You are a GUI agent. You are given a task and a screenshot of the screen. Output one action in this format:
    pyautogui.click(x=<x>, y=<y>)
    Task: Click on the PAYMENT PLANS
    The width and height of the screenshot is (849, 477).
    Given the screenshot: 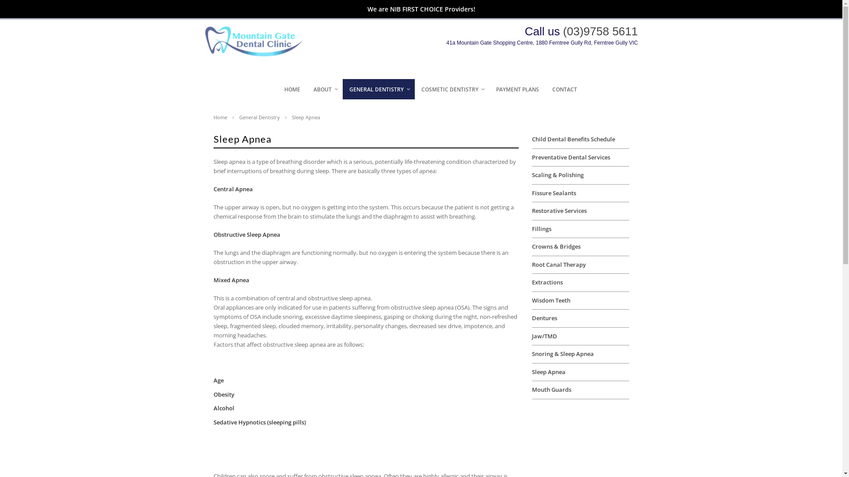 What is the action you would take?
    pyautogui.click(x=517, y=89)
    